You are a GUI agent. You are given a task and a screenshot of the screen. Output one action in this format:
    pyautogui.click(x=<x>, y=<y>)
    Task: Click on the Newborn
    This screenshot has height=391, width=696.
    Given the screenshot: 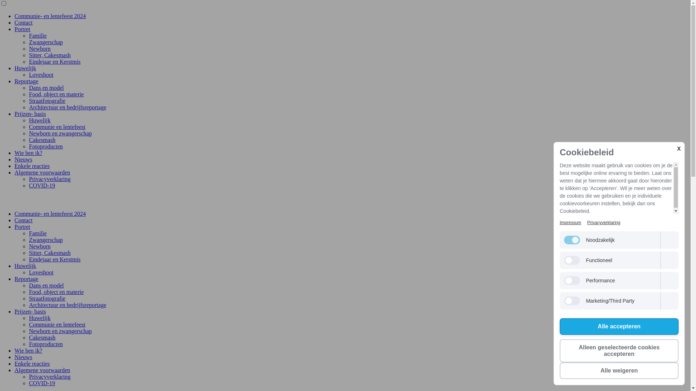 What is the action you would take?
    pyautogui.click(x=40, y=246)
    